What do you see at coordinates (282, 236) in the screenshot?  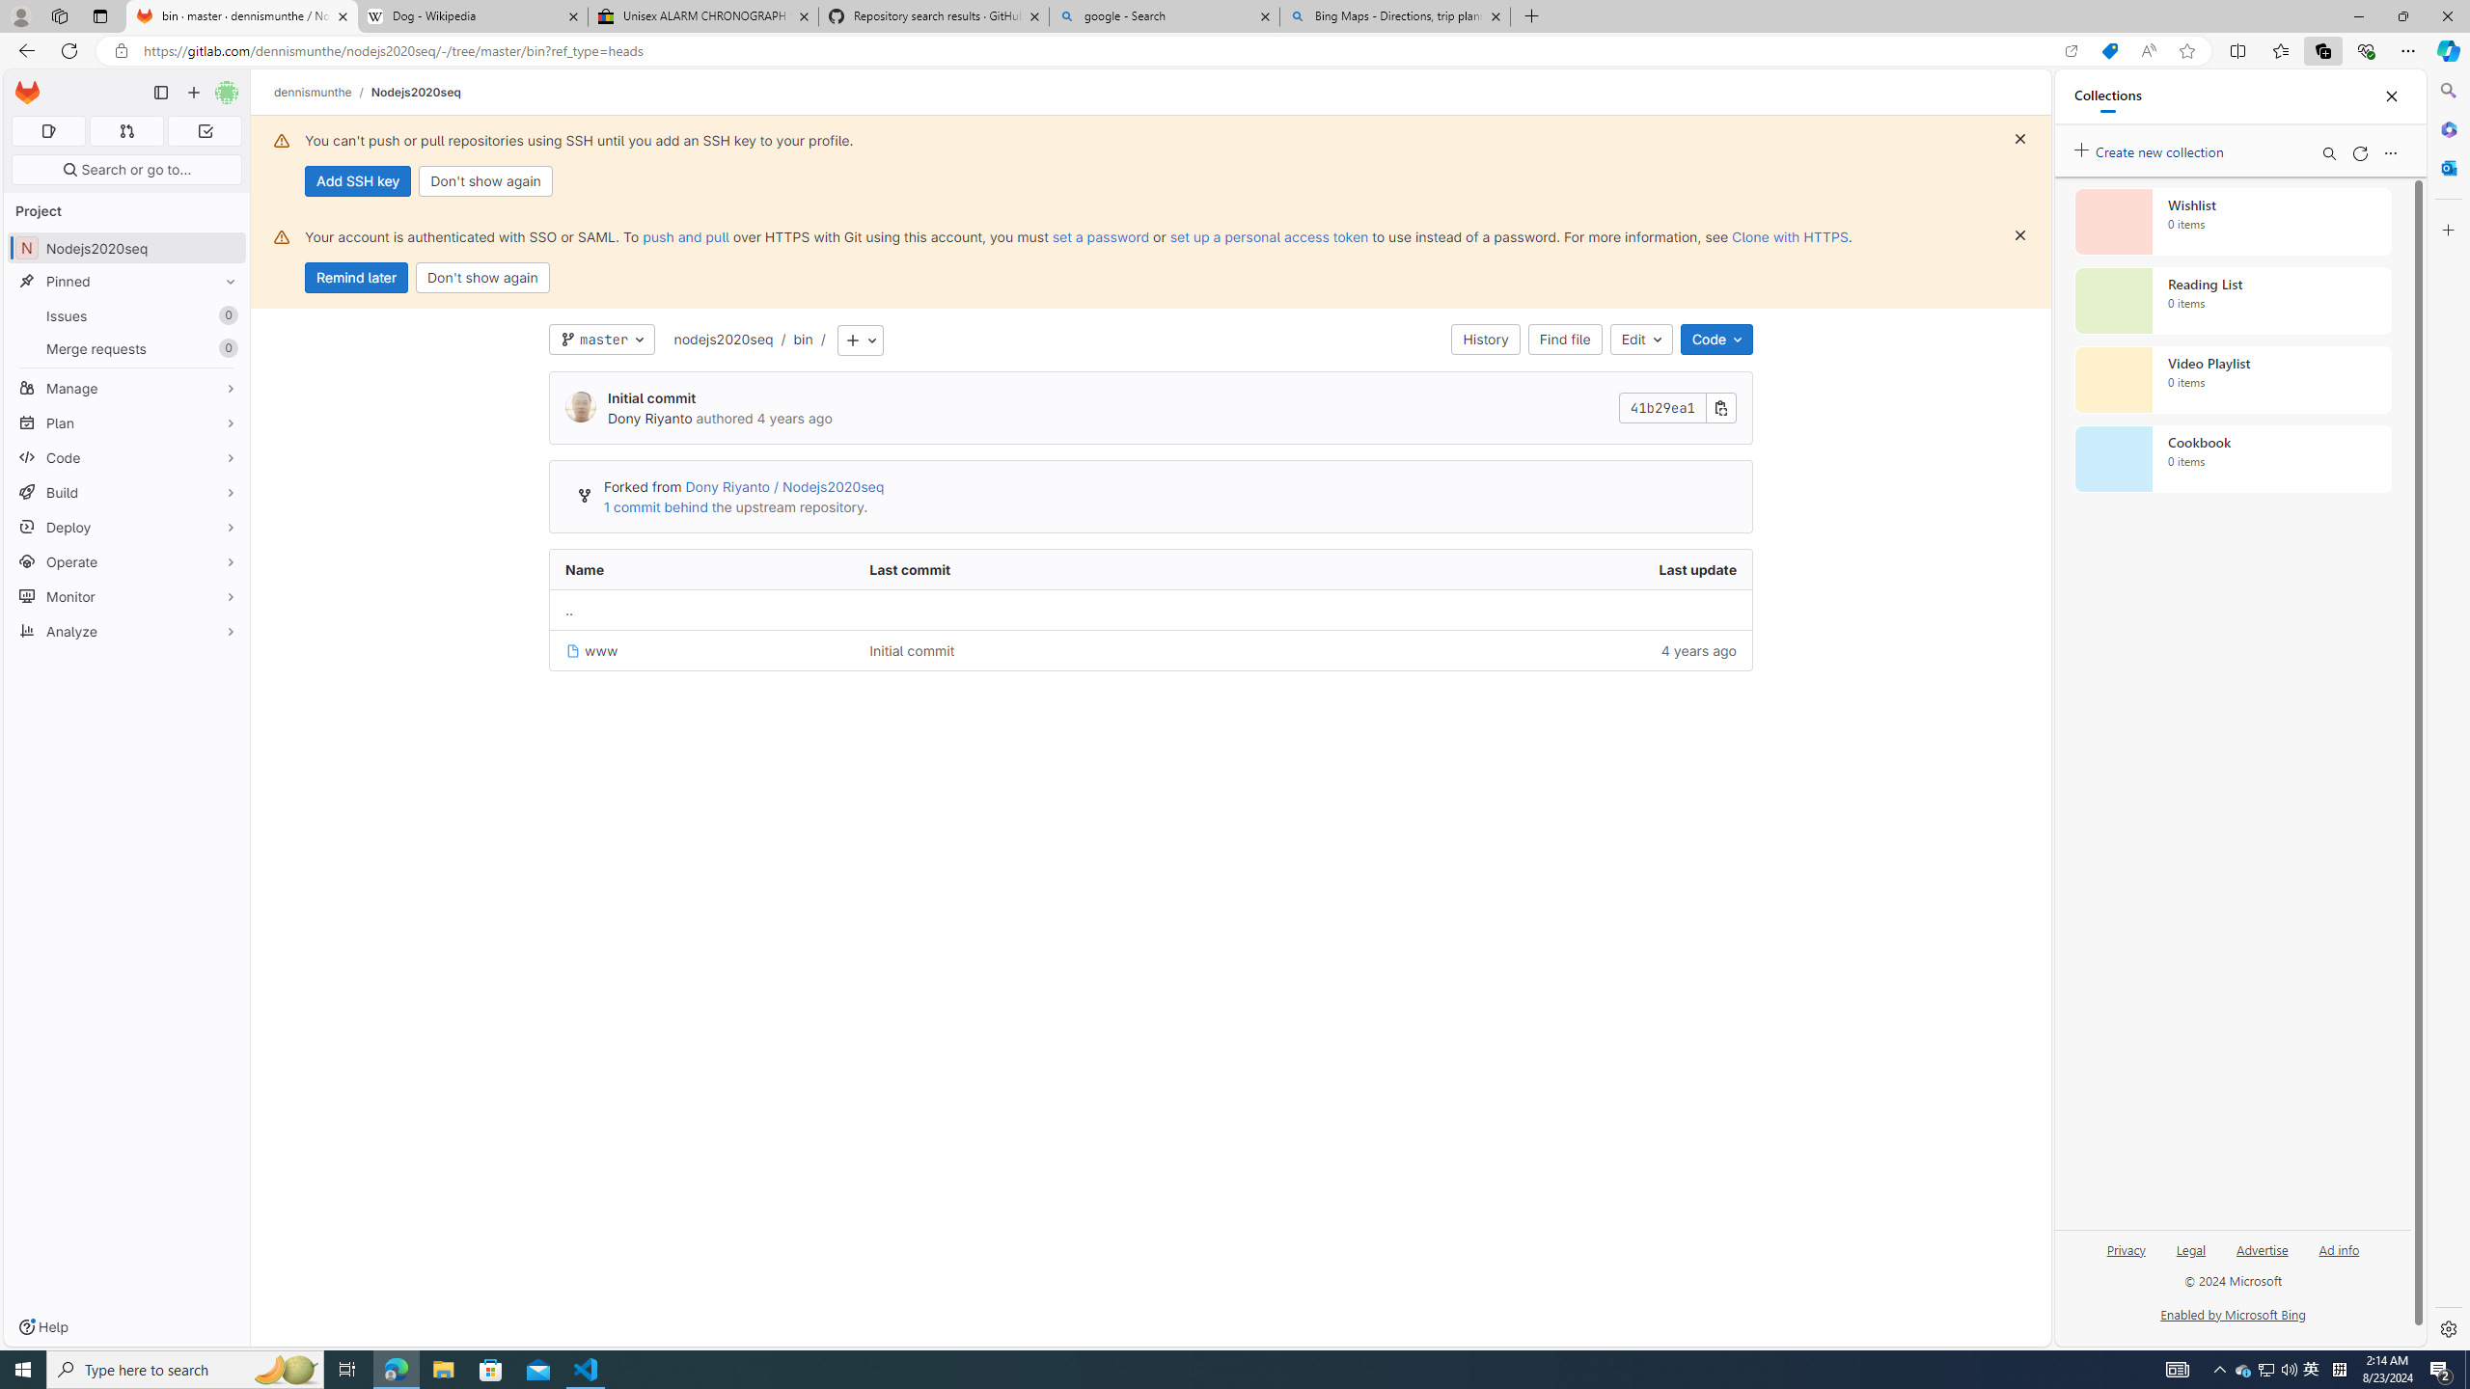 I see `Class: s16 gl-alert-icon gl-alert-icon-no-title` at bounding box center [282, 236].